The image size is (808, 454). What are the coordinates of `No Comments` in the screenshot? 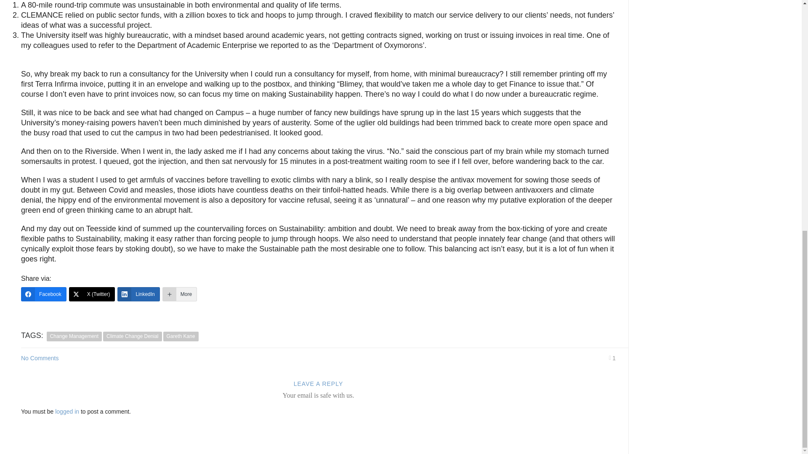 It's located at (40, 358).